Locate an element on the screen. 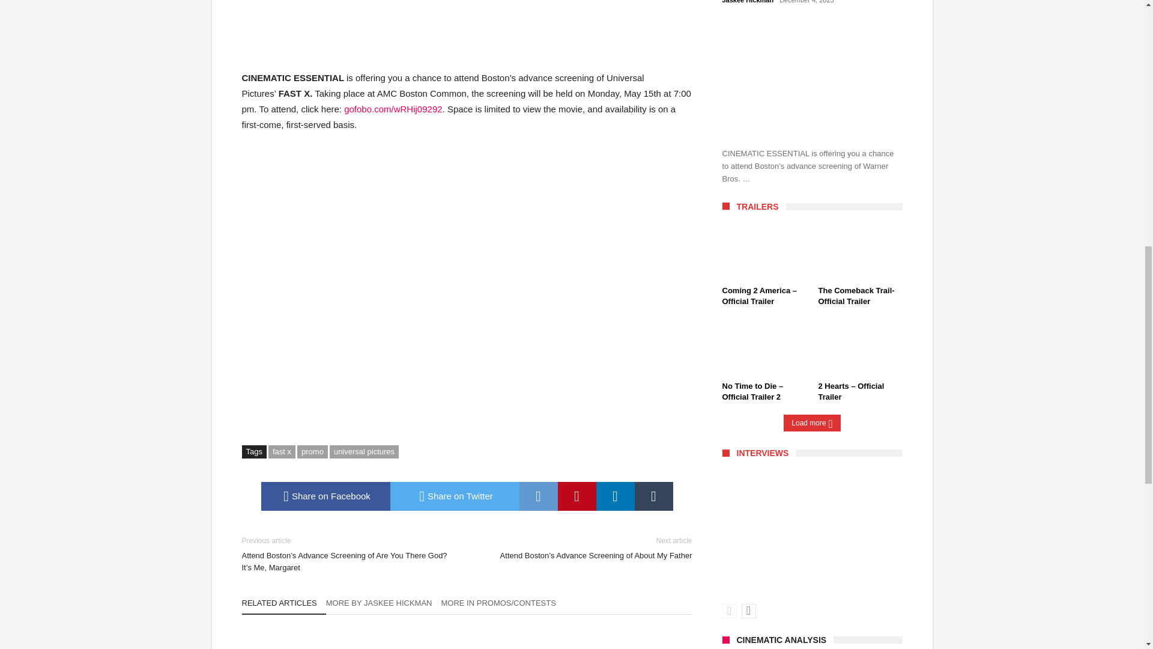 This screenshot has width=1153, height=649. fast x is located at coordinates (282, 451).